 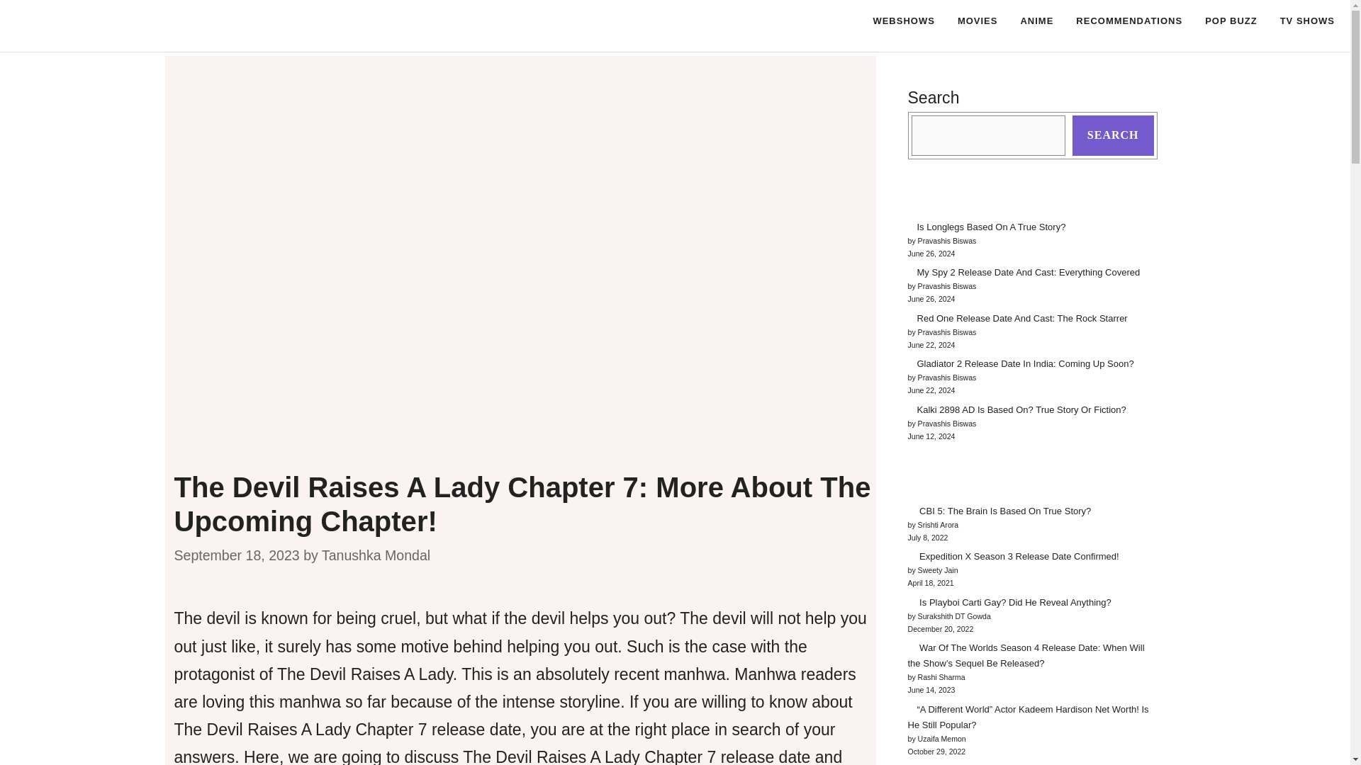 I want to click on ANIME, so click(x=1036, y=21).